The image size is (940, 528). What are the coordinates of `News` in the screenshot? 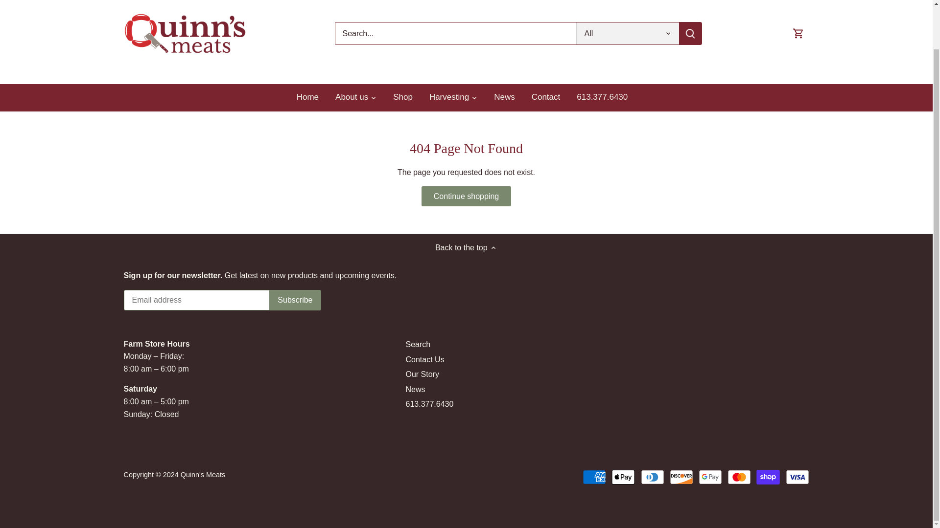 It's located at (415, 389).